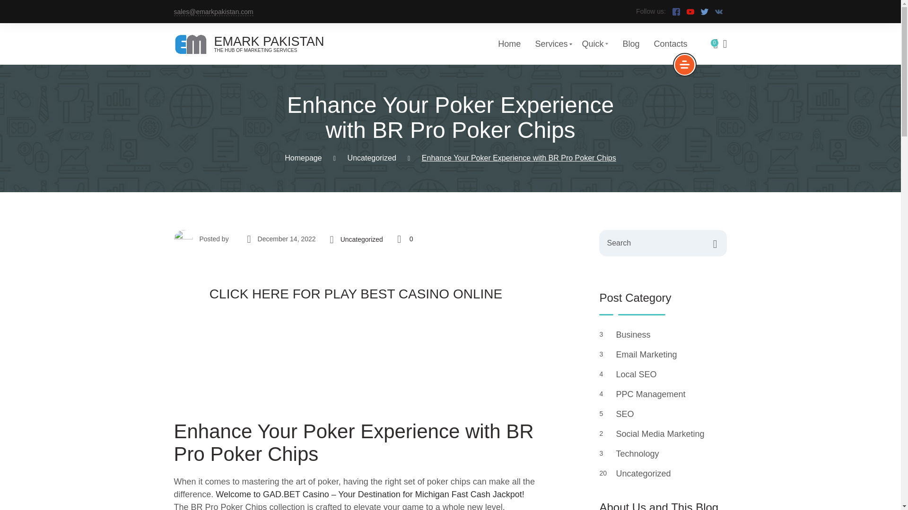 The image size is (908, 510). What do you see at coordinates (671, 43) in the screenshot?
I see `Contacts` at bounding box center [671, 43].